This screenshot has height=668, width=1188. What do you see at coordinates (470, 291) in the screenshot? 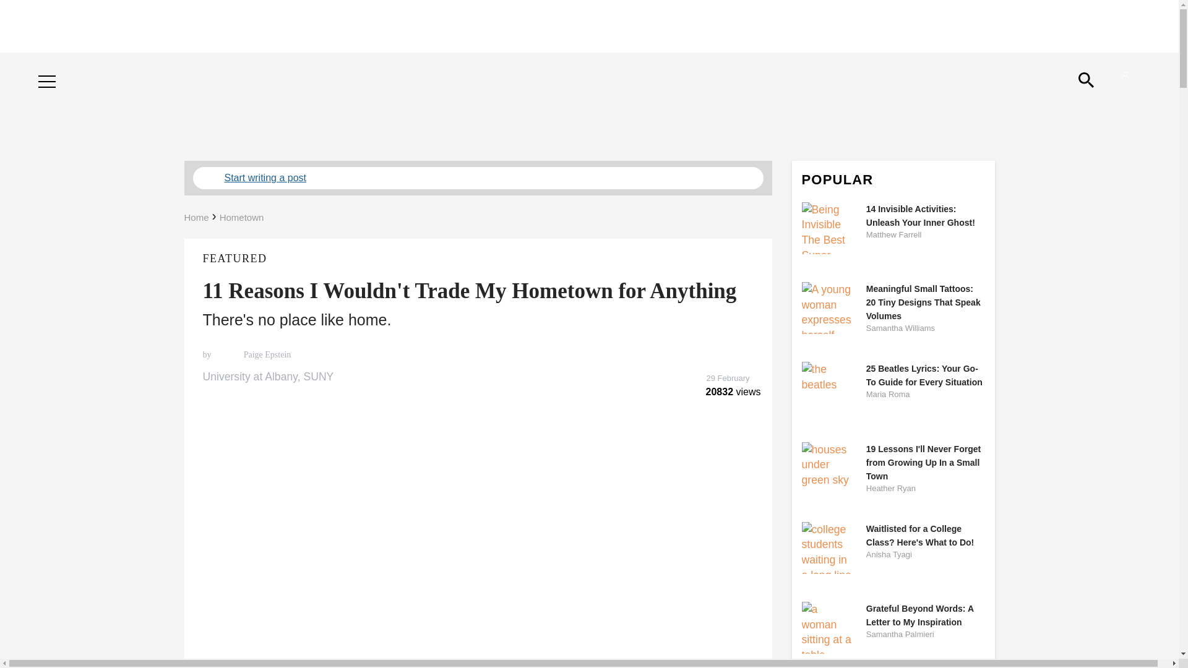
I see `11 Reasons I Wouldn't Trade My Hometown for Anything` at bounding box center [470, 291].